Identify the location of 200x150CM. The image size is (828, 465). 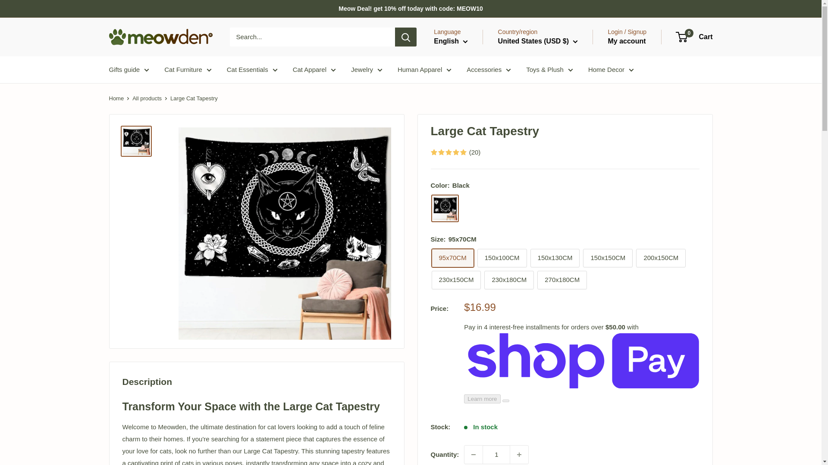
(661, 258).